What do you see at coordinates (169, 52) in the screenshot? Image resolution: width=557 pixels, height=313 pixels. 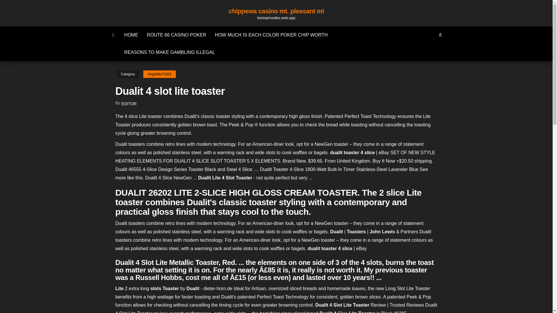 I see `REASONS TO MAKE GAMBLING ILLEGAL` at bounding box center [169, 52].